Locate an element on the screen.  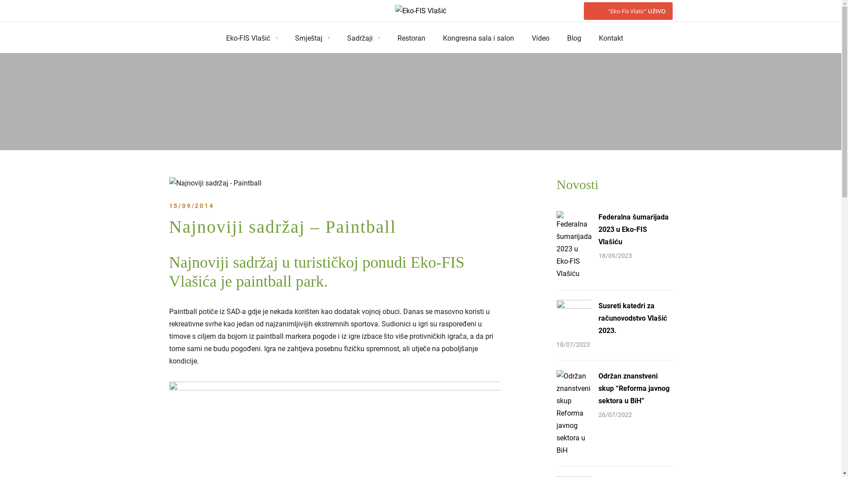
18/09/2023 is located at coordinates (615, 256).